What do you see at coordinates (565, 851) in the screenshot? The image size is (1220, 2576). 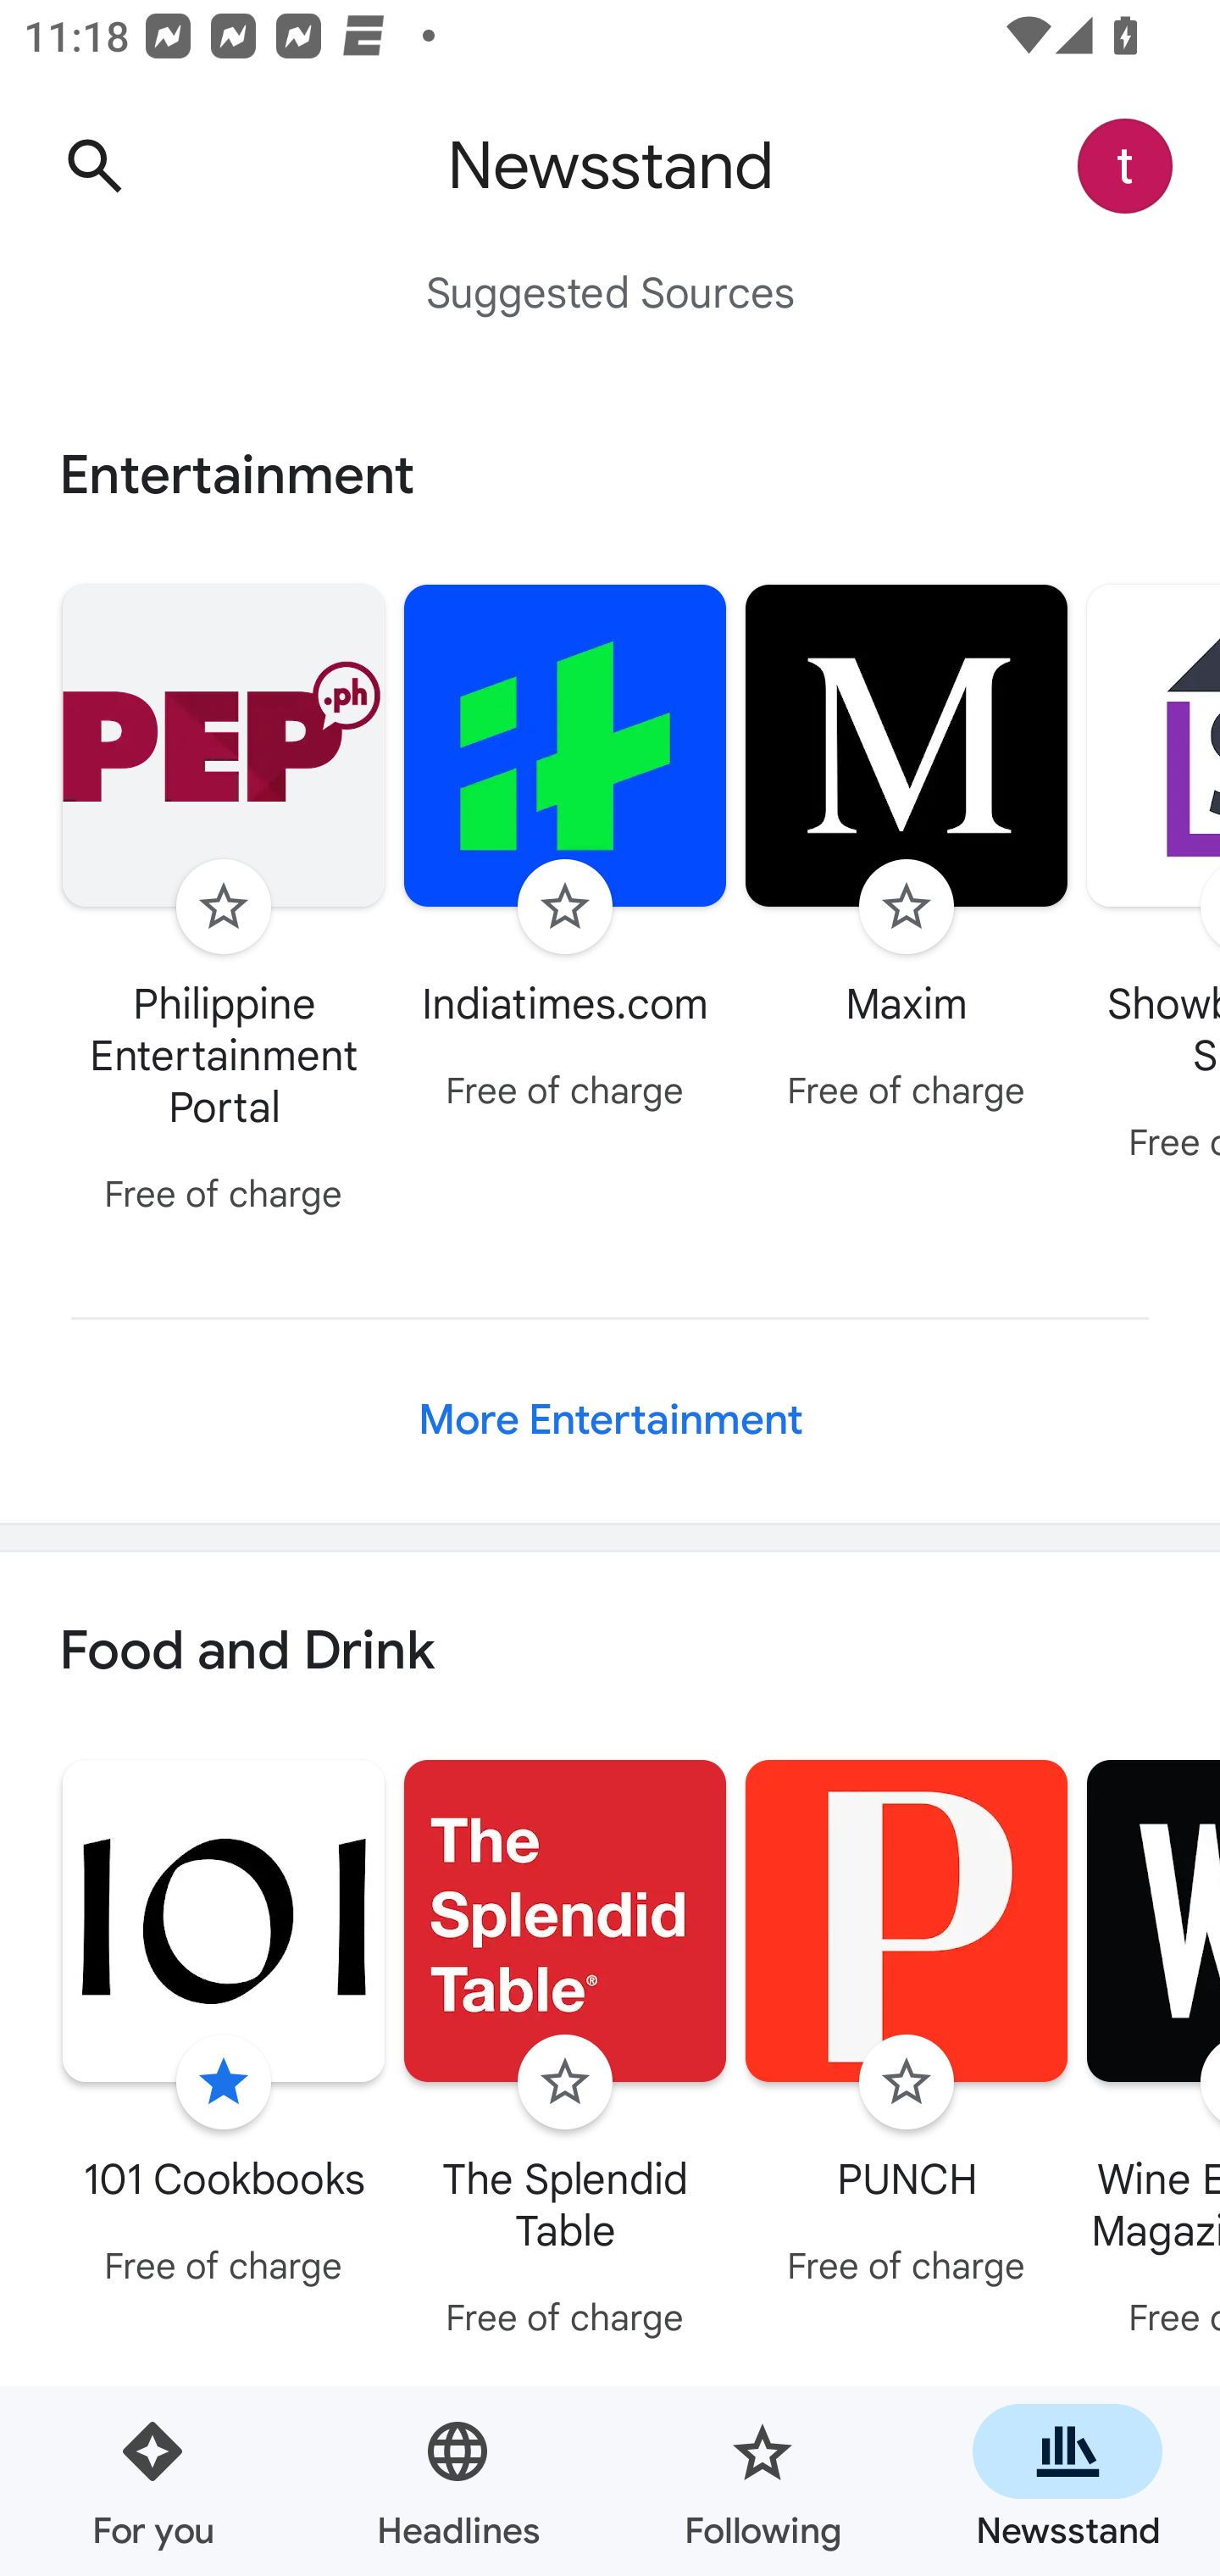 I see `Follow Indiatimes.com Free of charge` at bounding box center [565, 851].